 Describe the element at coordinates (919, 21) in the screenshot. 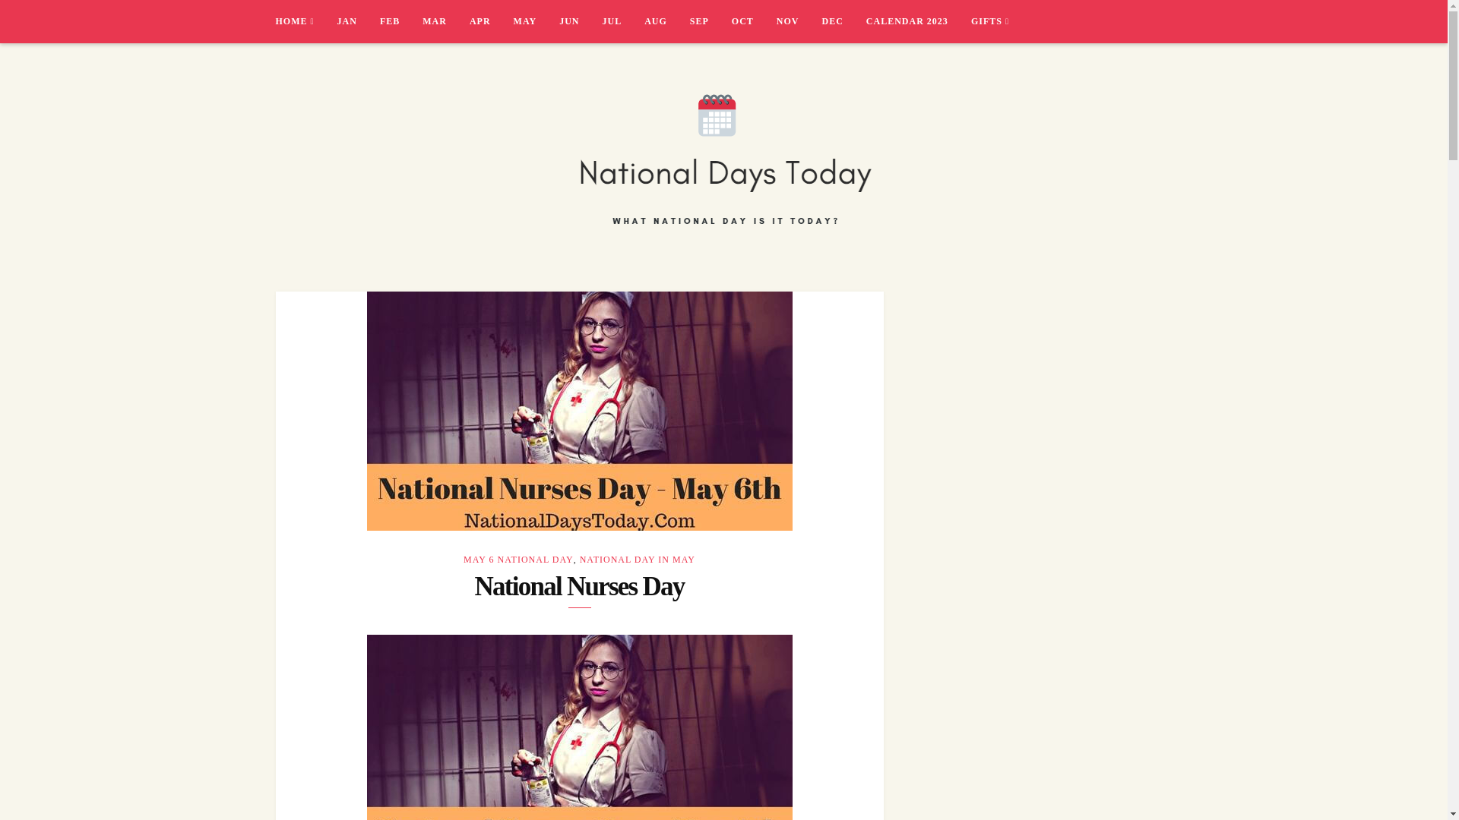

I see `CALENDAR 2023` at that location.